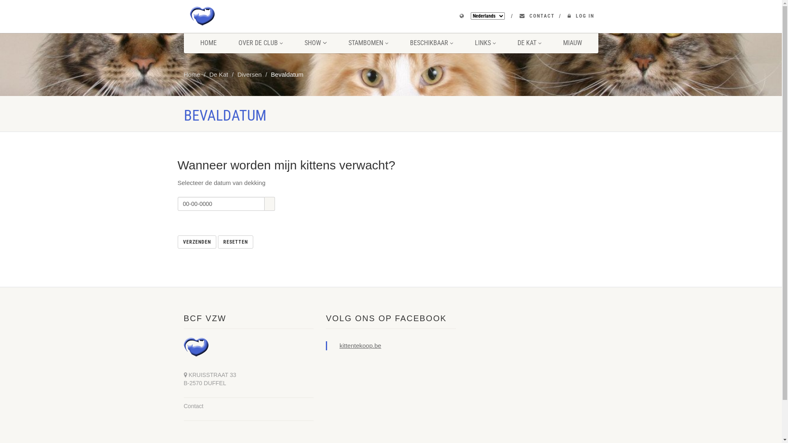 This screenshot has width=788, height=443. What do you see at coordinates (261, 43) in the screenshot?
I see `OVER DE CLUB` at bounding box center [261, 43].